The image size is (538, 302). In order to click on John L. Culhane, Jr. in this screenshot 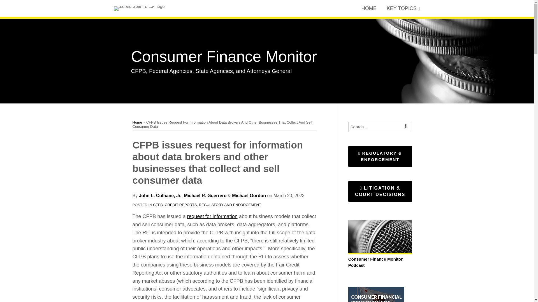, I will do `click(160, 196)`.